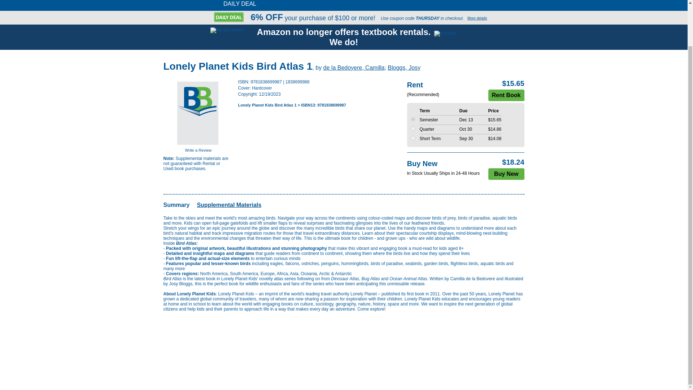 This screenshot has width=693, height=390. Describe the element at coordinates (404, 68) in the screenshot. I see `Bloggs, Josy` at that location.